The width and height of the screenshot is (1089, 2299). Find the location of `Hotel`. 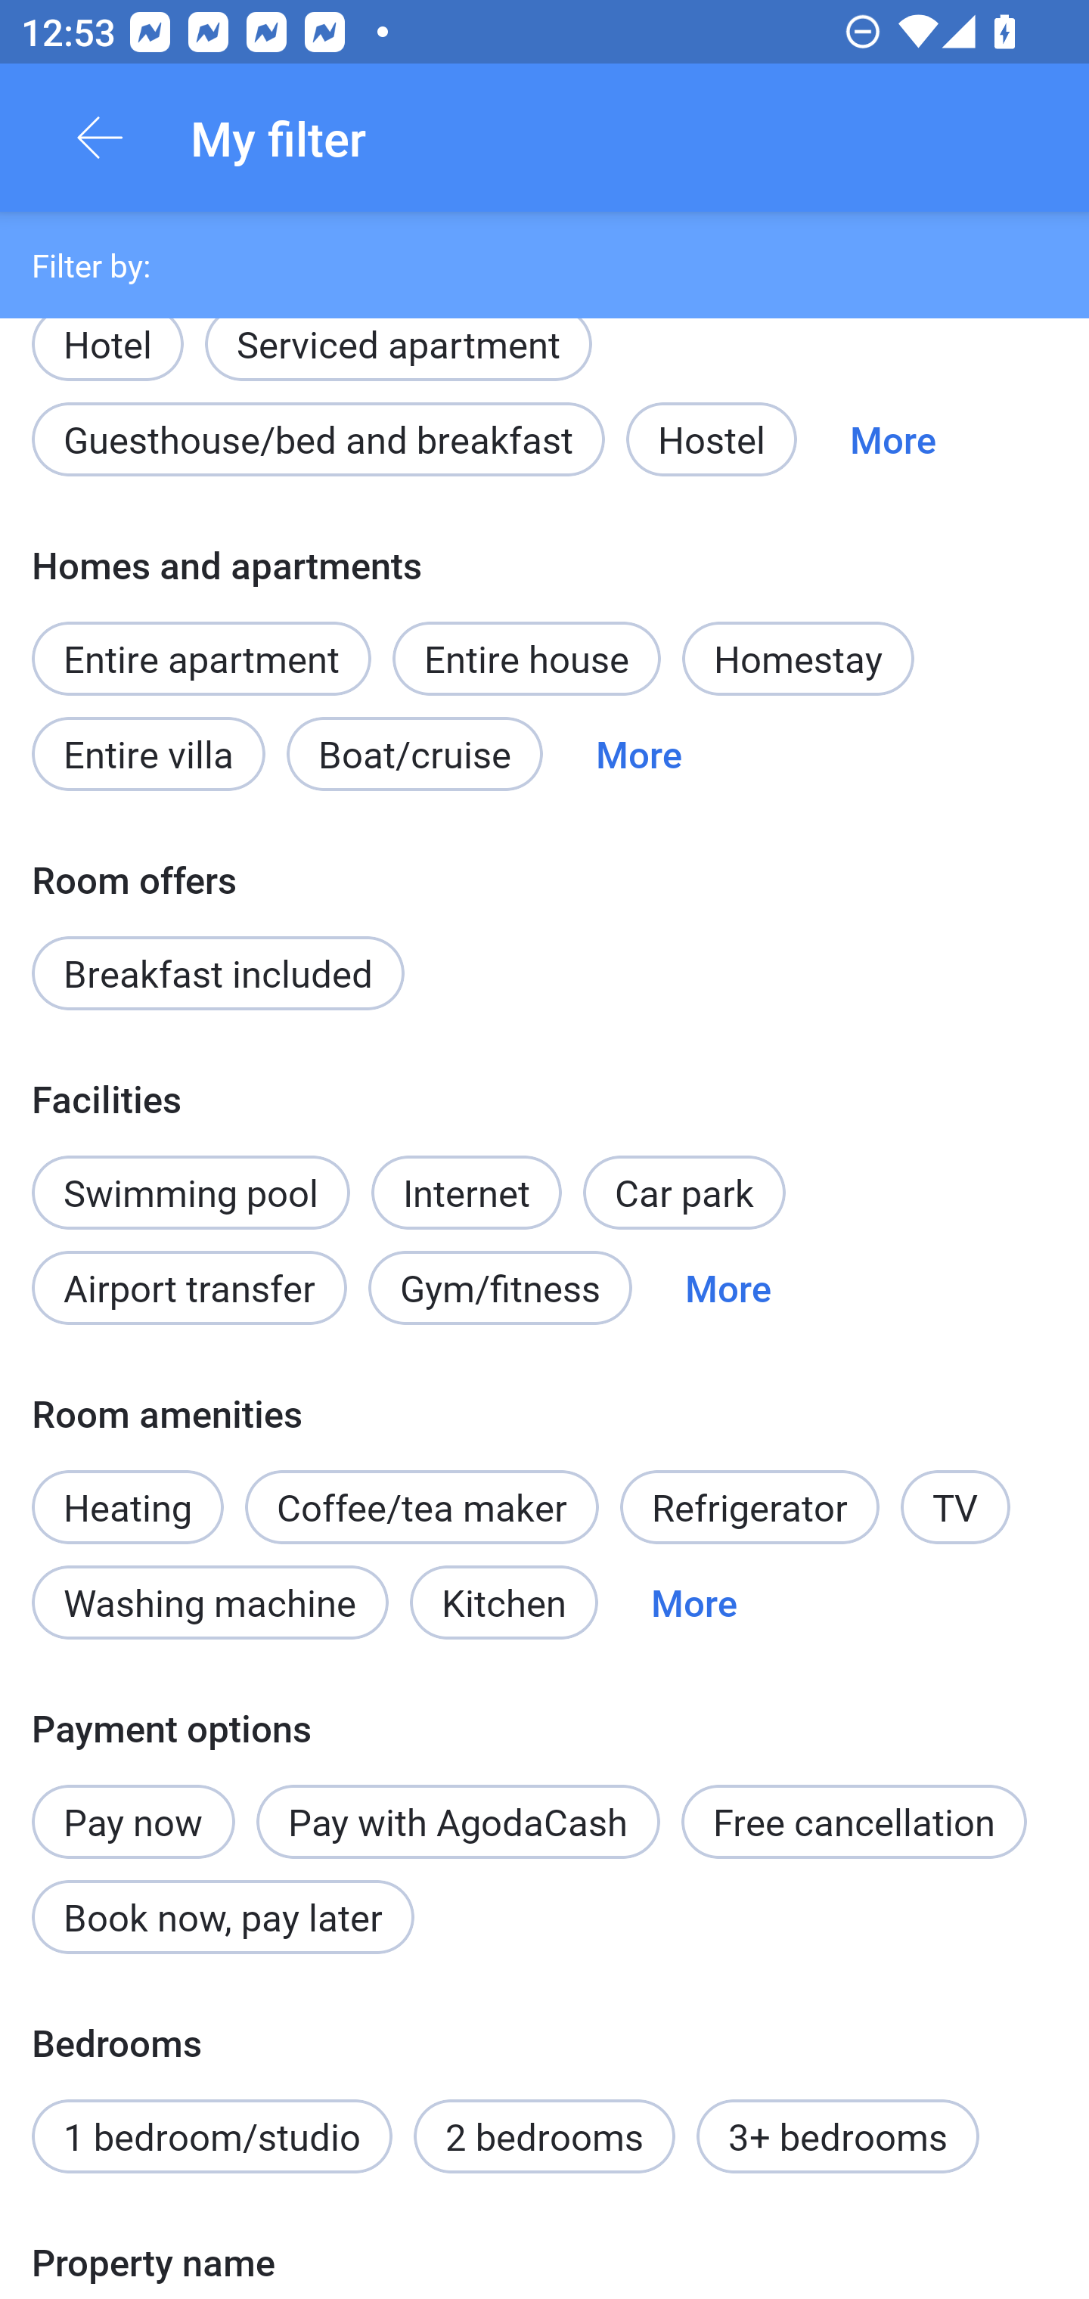

Hotel is located at coordinates (107, 346).